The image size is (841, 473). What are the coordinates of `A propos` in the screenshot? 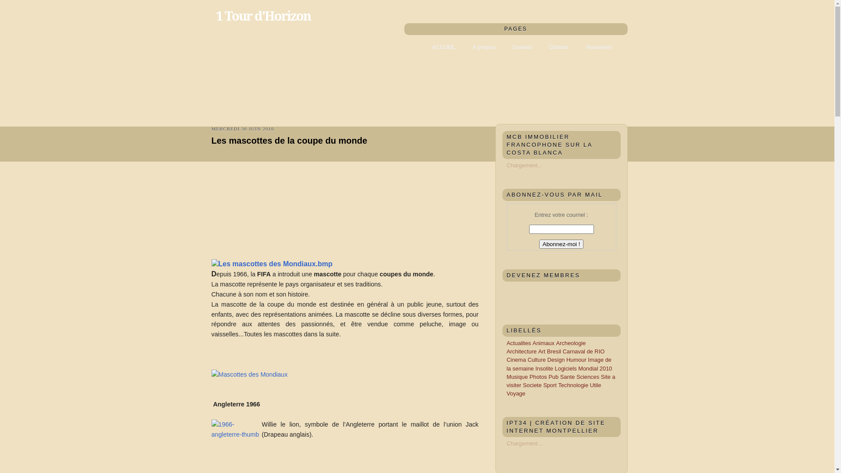 It's located at (484, 47).